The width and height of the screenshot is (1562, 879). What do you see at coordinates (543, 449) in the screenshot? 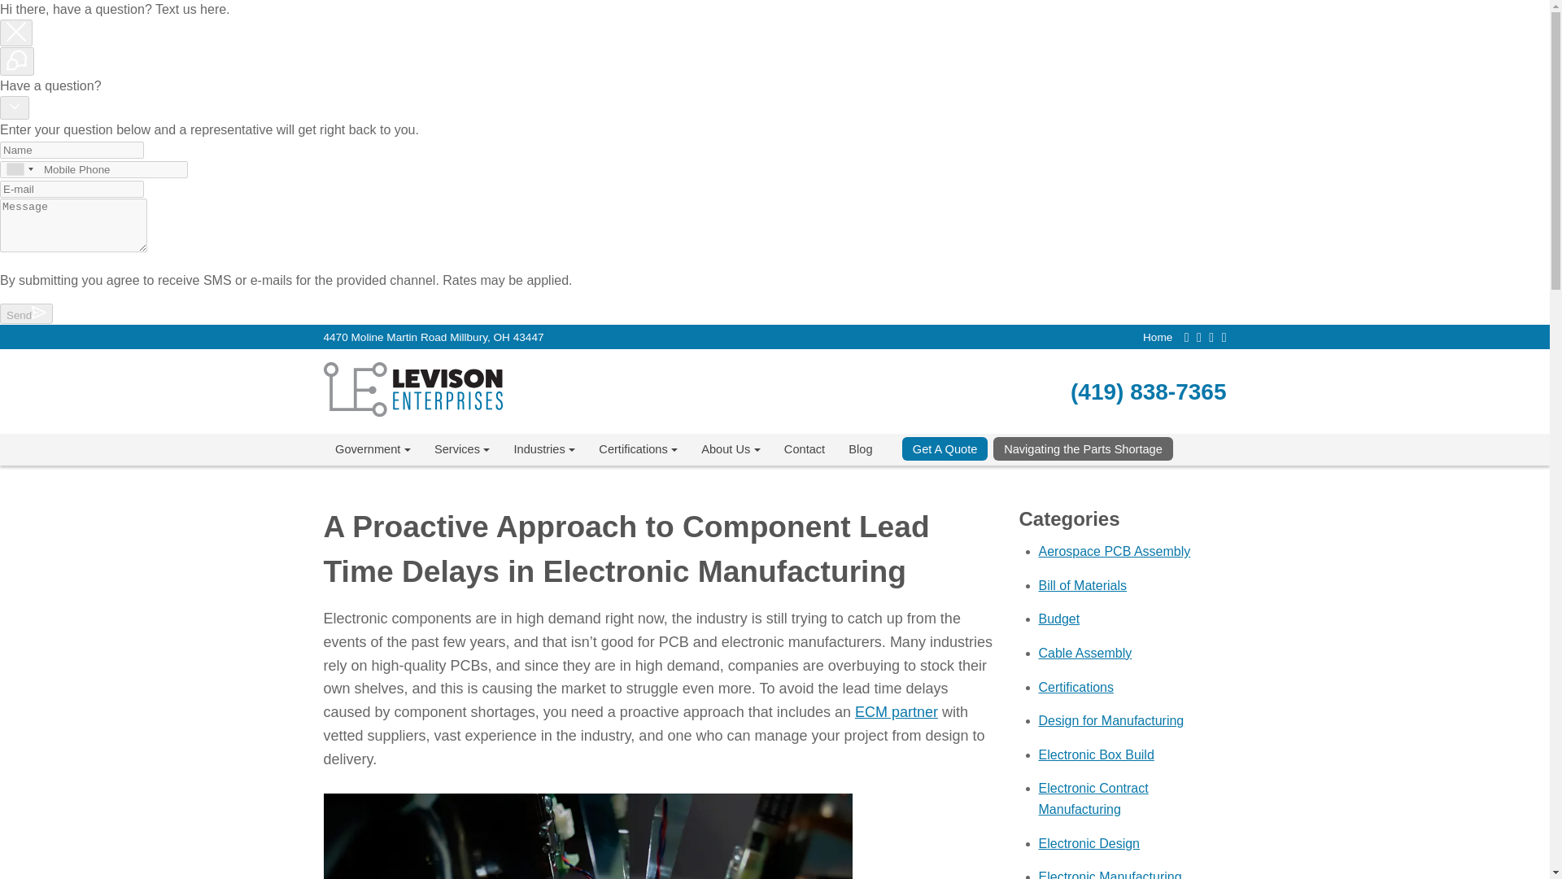
I see `Industries` at bounding box center [543, 449].